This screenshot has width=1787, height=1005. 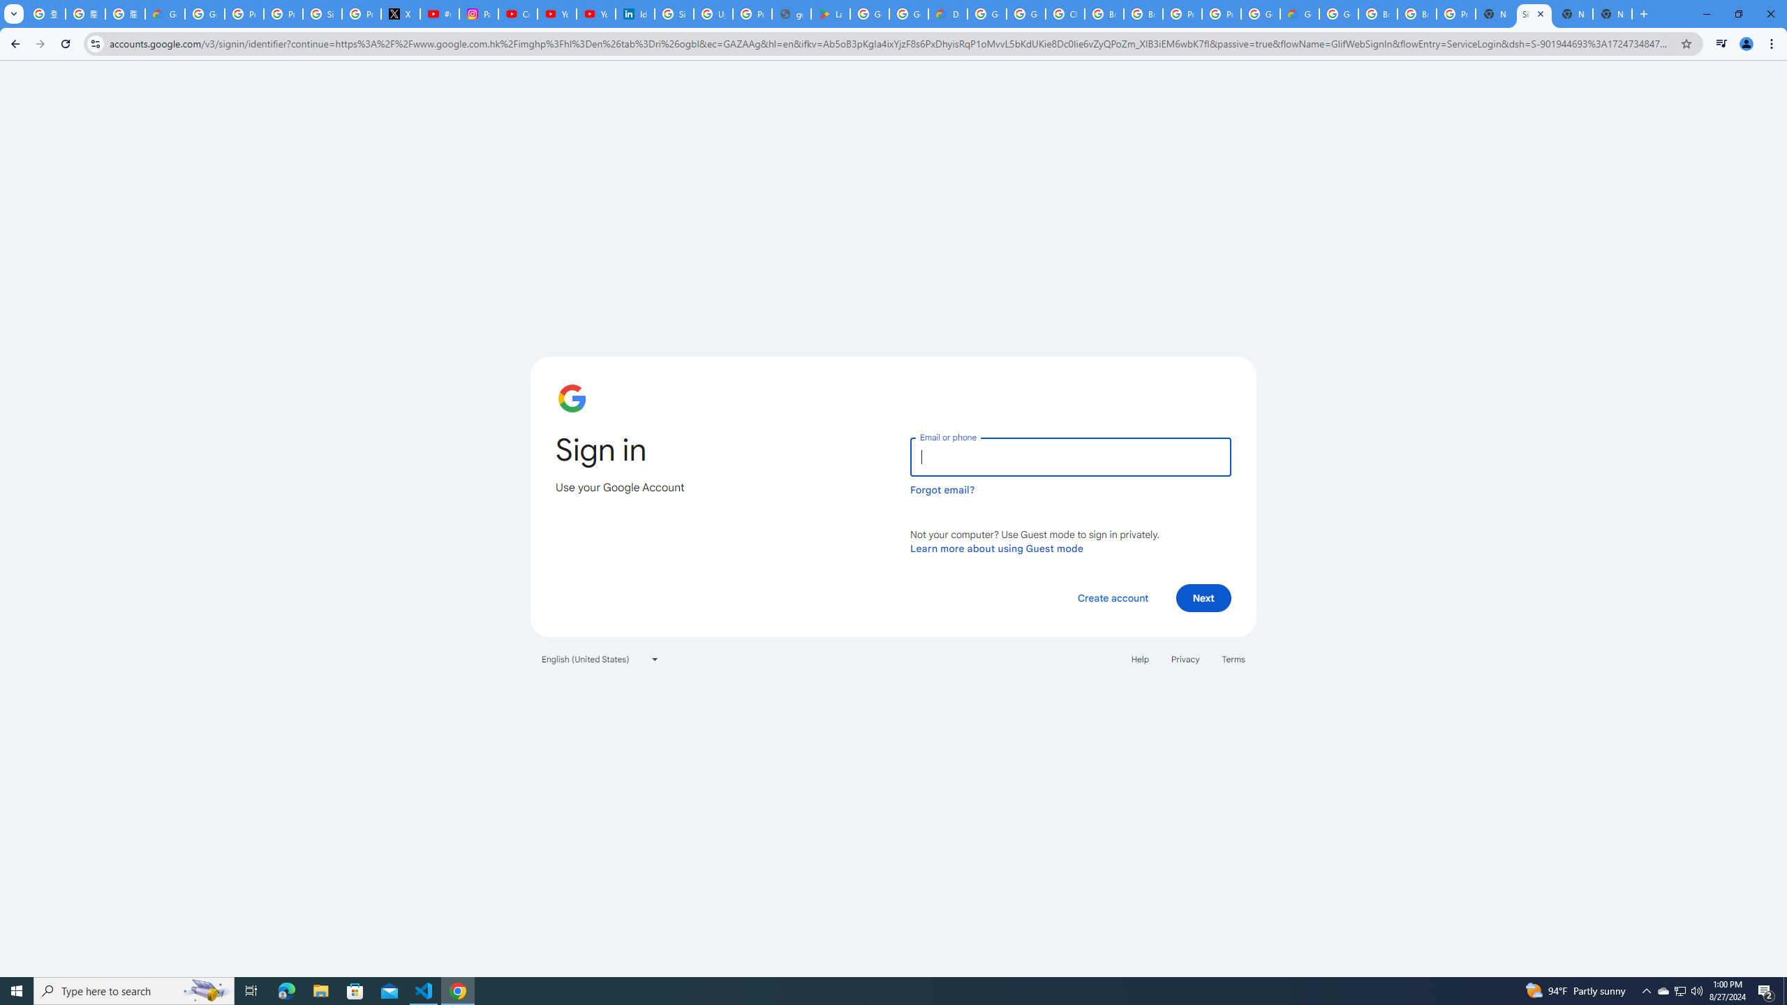 What do you see at coordinates (1339, 14) in the screenshot?
I see `Google Cloud Platform` at bounding box center [1339, 14].